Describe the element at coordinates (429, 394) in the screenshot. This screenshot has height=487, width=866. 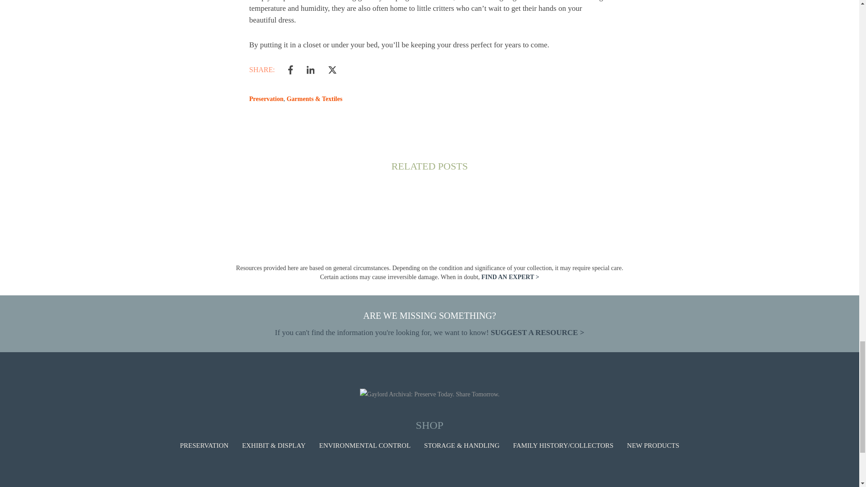
I see `Gaylord Archival: Preserve Today. Share Tomorrow.` at that location.